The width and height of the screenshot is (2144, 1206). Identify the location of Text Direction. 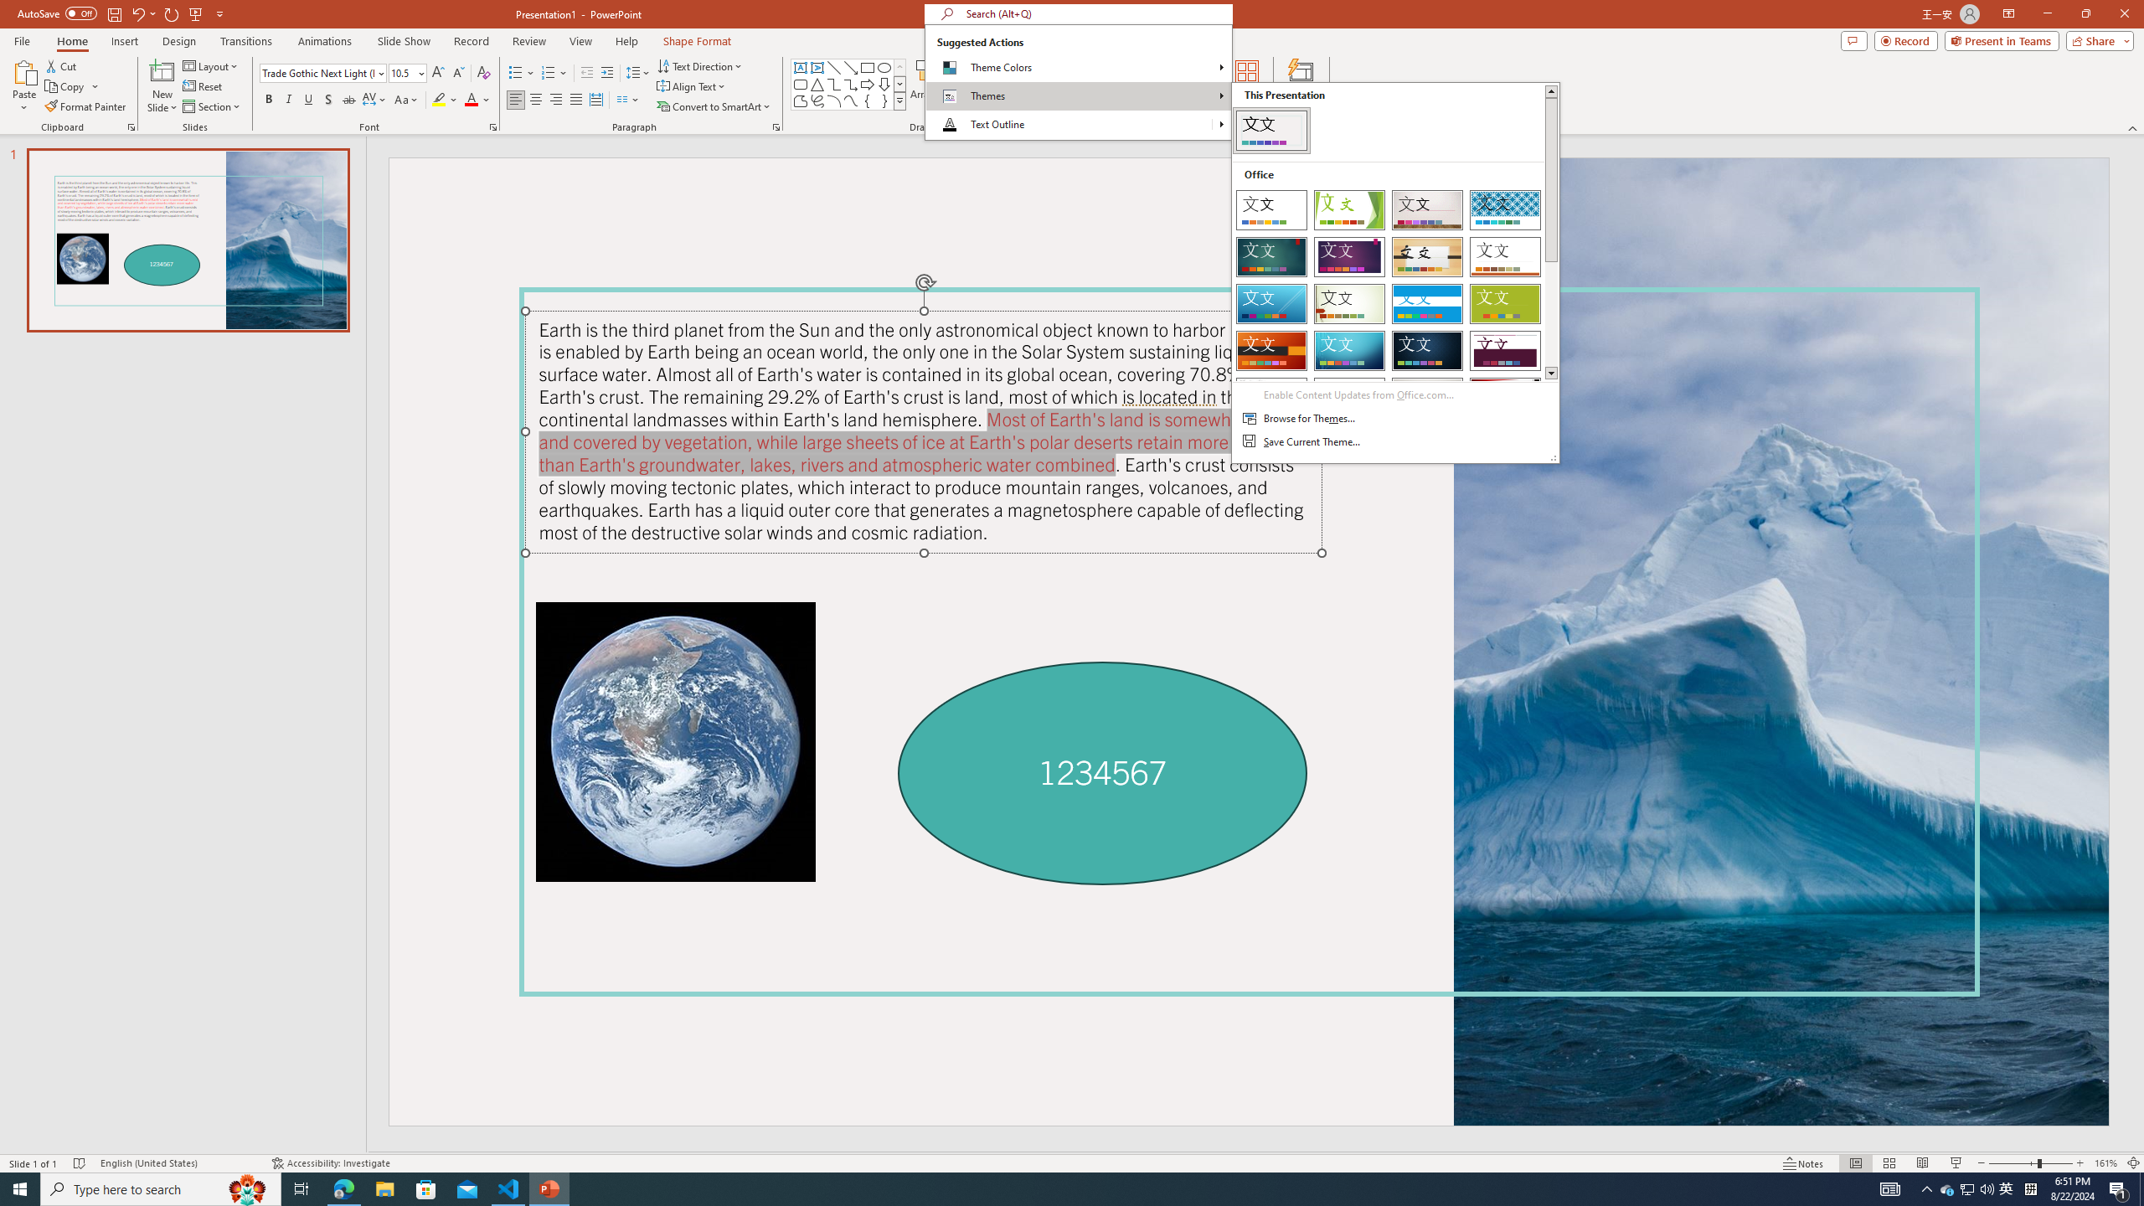
(700, 65).